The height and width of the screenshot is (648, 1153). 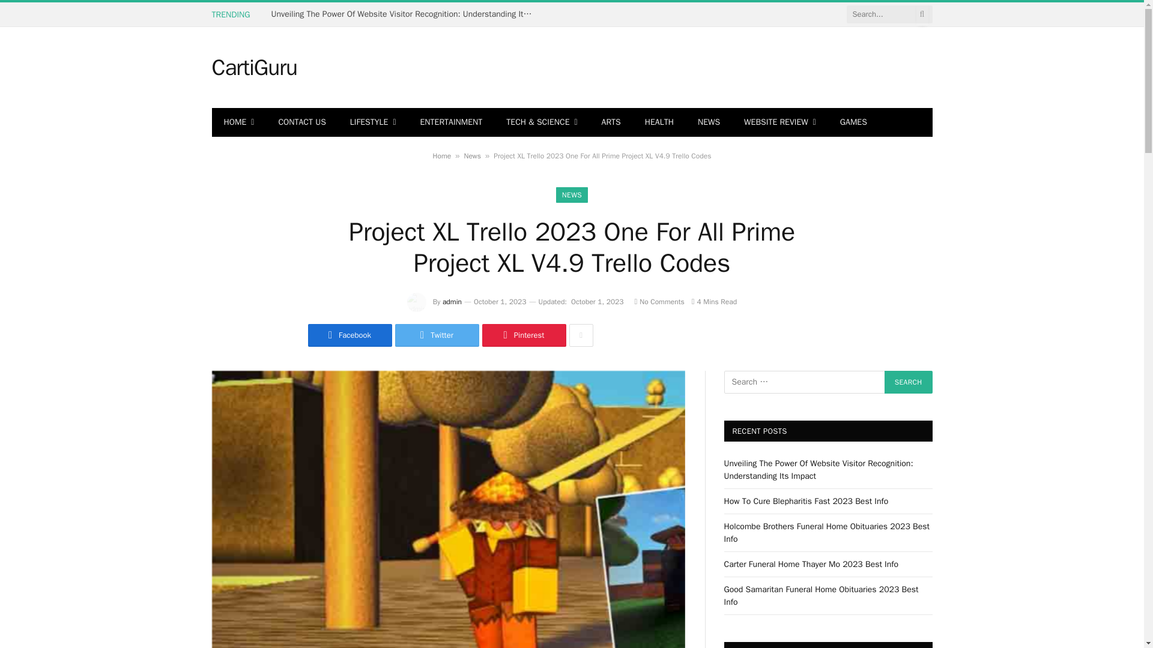 What do you see at coordinates (472, 155) in the screenshot?
I see `News` at bounding box center [472, 155].